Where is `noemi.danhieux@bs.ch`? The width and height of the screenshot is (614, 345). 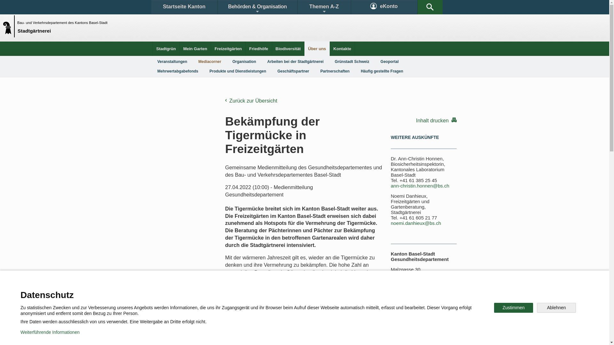
noemi.danhieux@bs.ch is located at coordinates (416, 223).